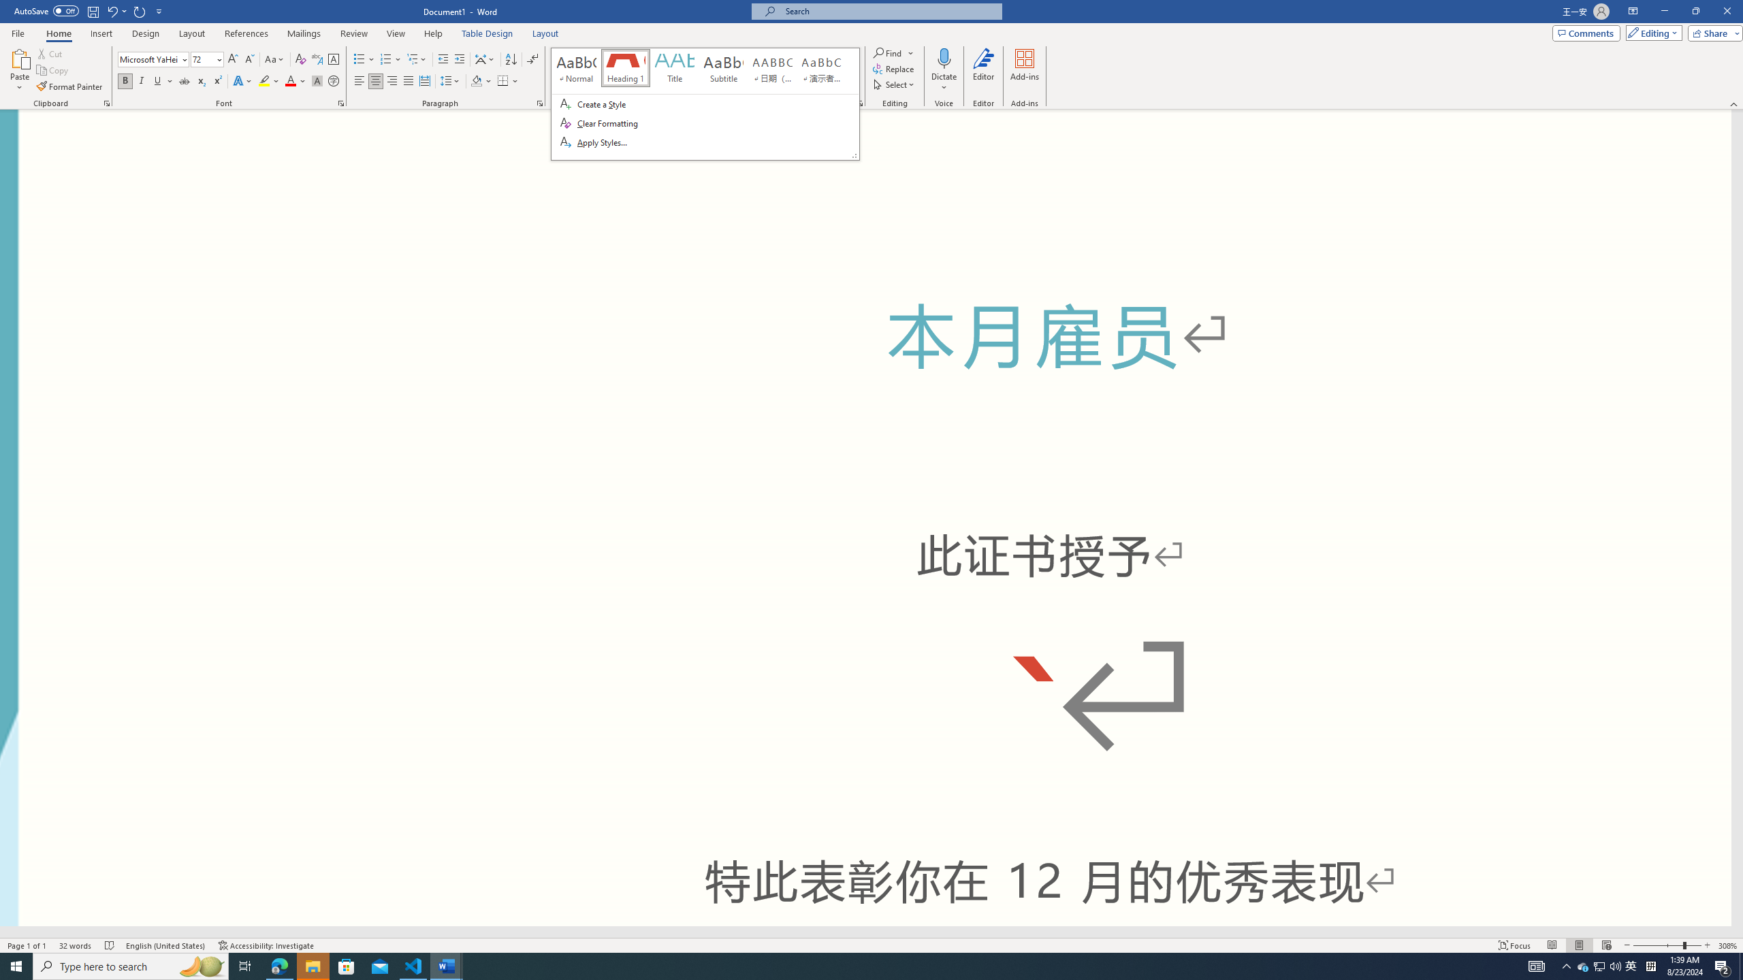 This screenshot has width=1743, height=980. What do you see at coordinates (202, 966) in the screenshot?
I see `Search highlights icon opens search home window` at bounding box center [202, 966].